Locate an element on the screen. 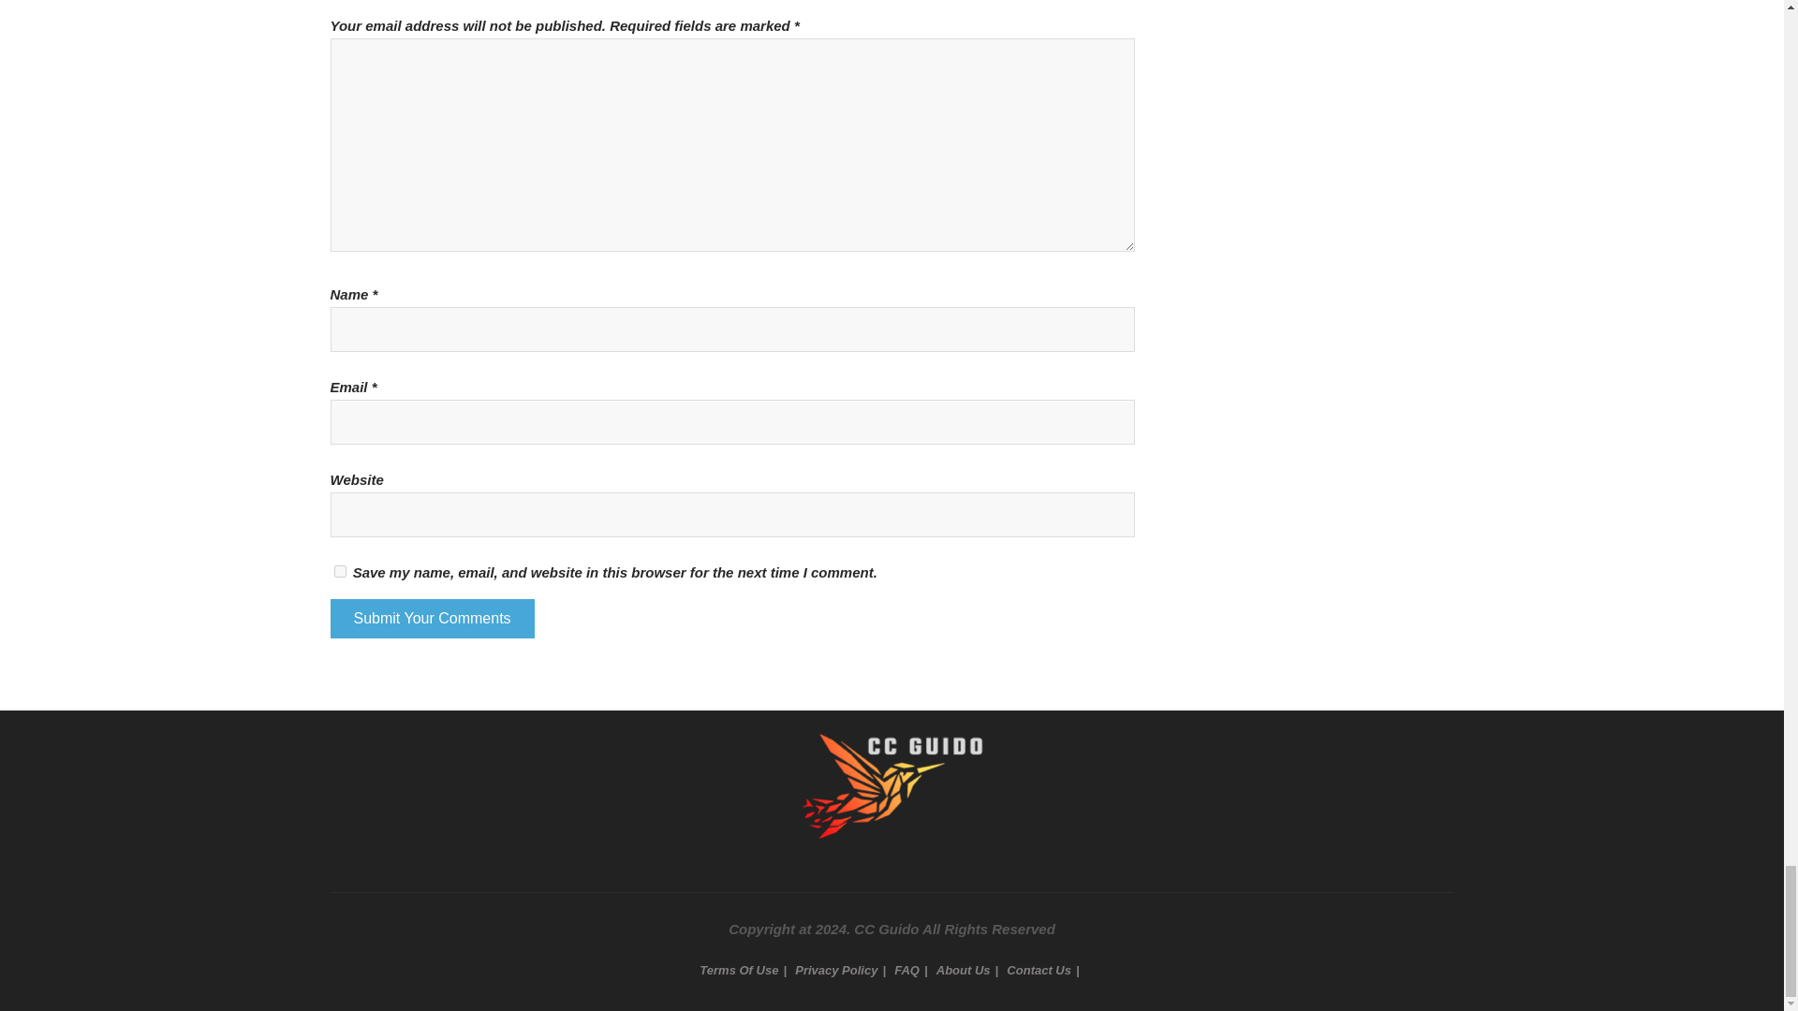  yes is located at coordinates (339, 571).